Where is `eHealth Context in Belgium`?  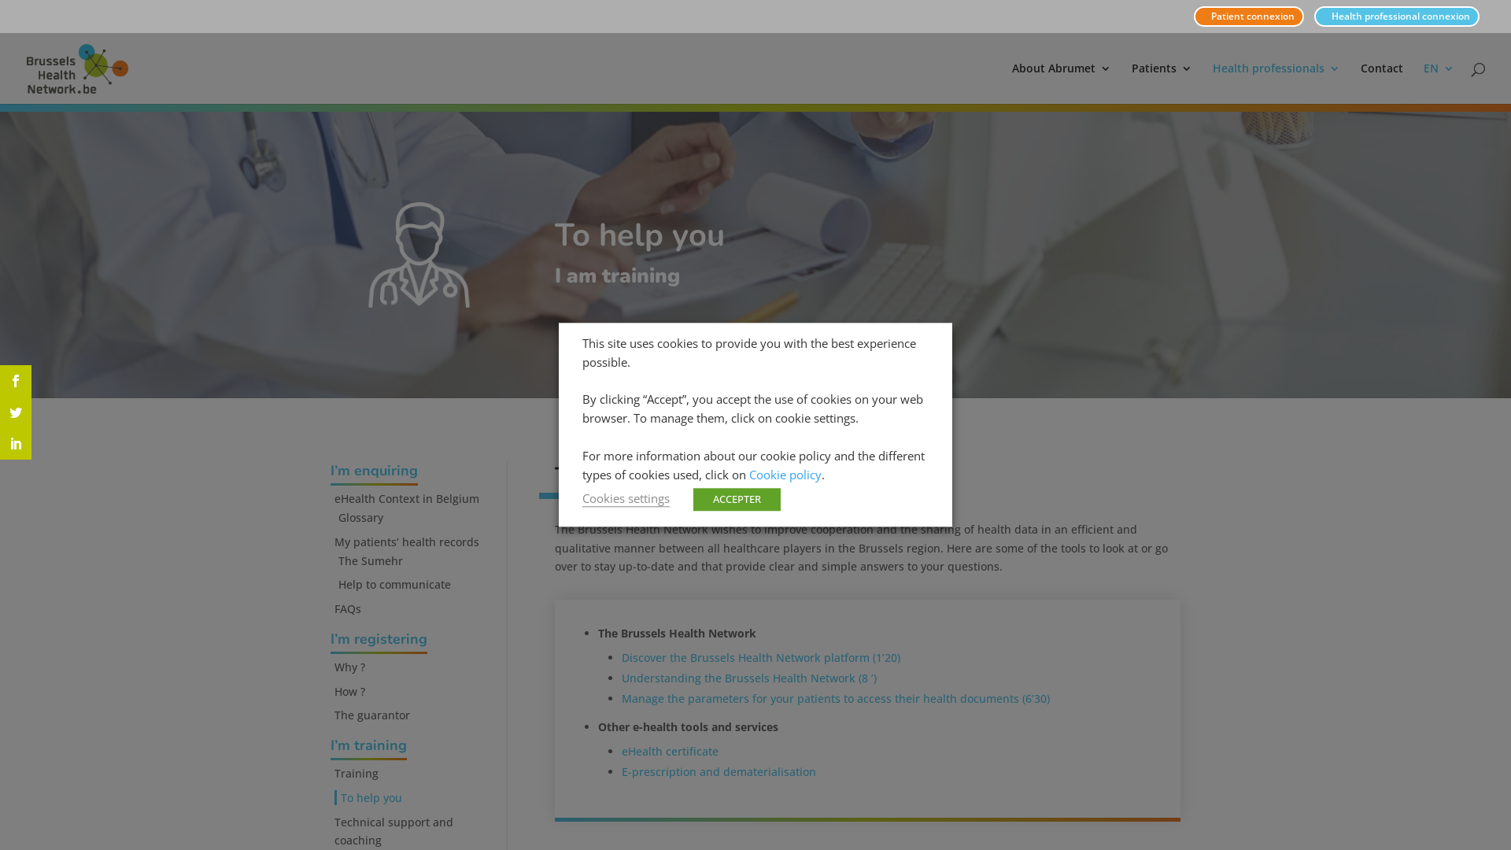
eHealth Context in Belgium is located at coordinates (407, 498).